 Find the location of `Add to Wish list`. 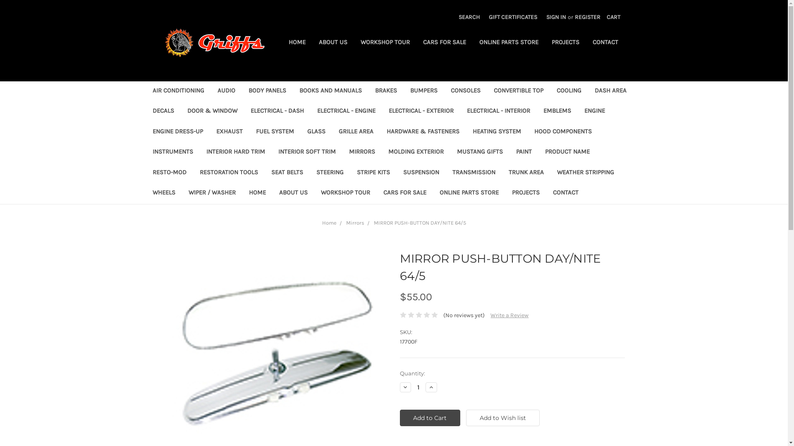

Add to Wish list is located at coordinates (503, 418).